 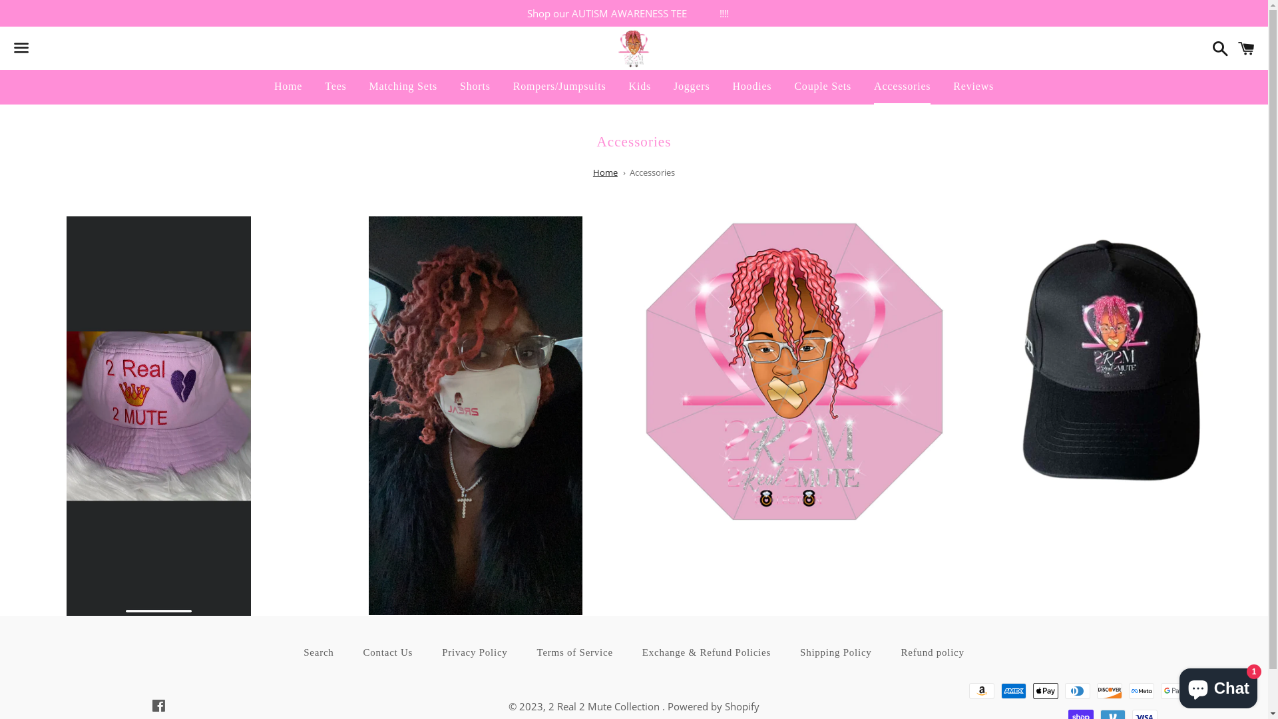 What do you see at coordinates (1218, 686) in the screenshot?
I see `Shopify online store chat` at bounding box center [1218, 686].